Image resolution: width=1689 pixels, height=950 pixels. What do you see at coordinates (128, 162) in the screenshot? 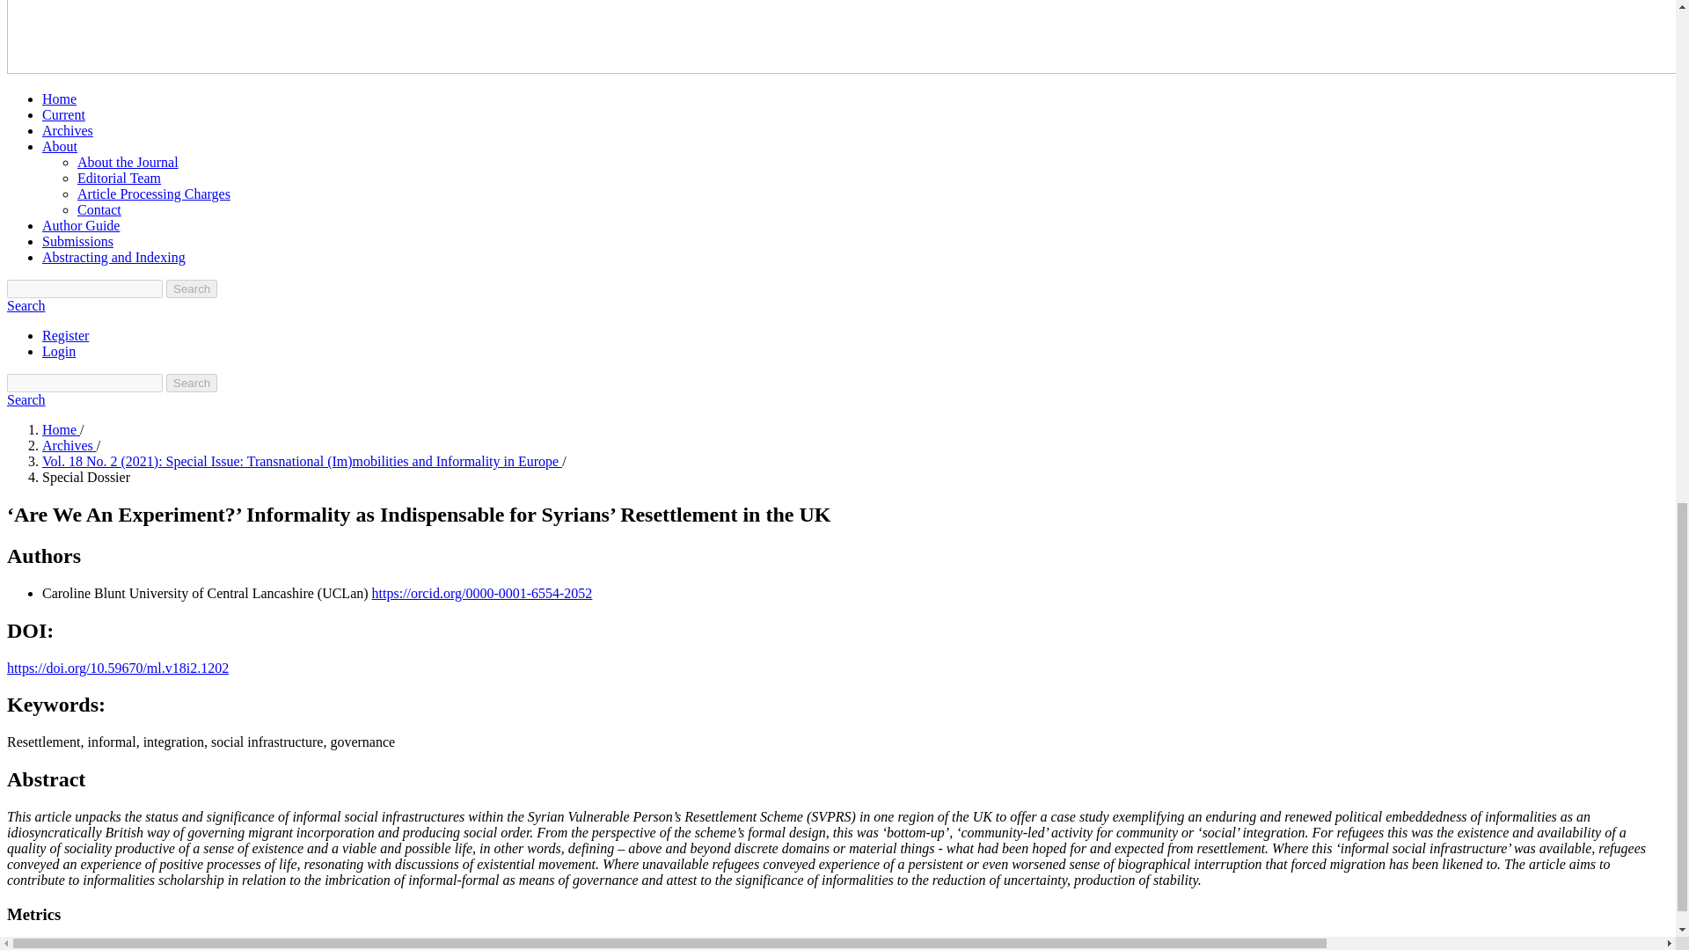
I see `About the Journal` at bounding box center [128, 162].